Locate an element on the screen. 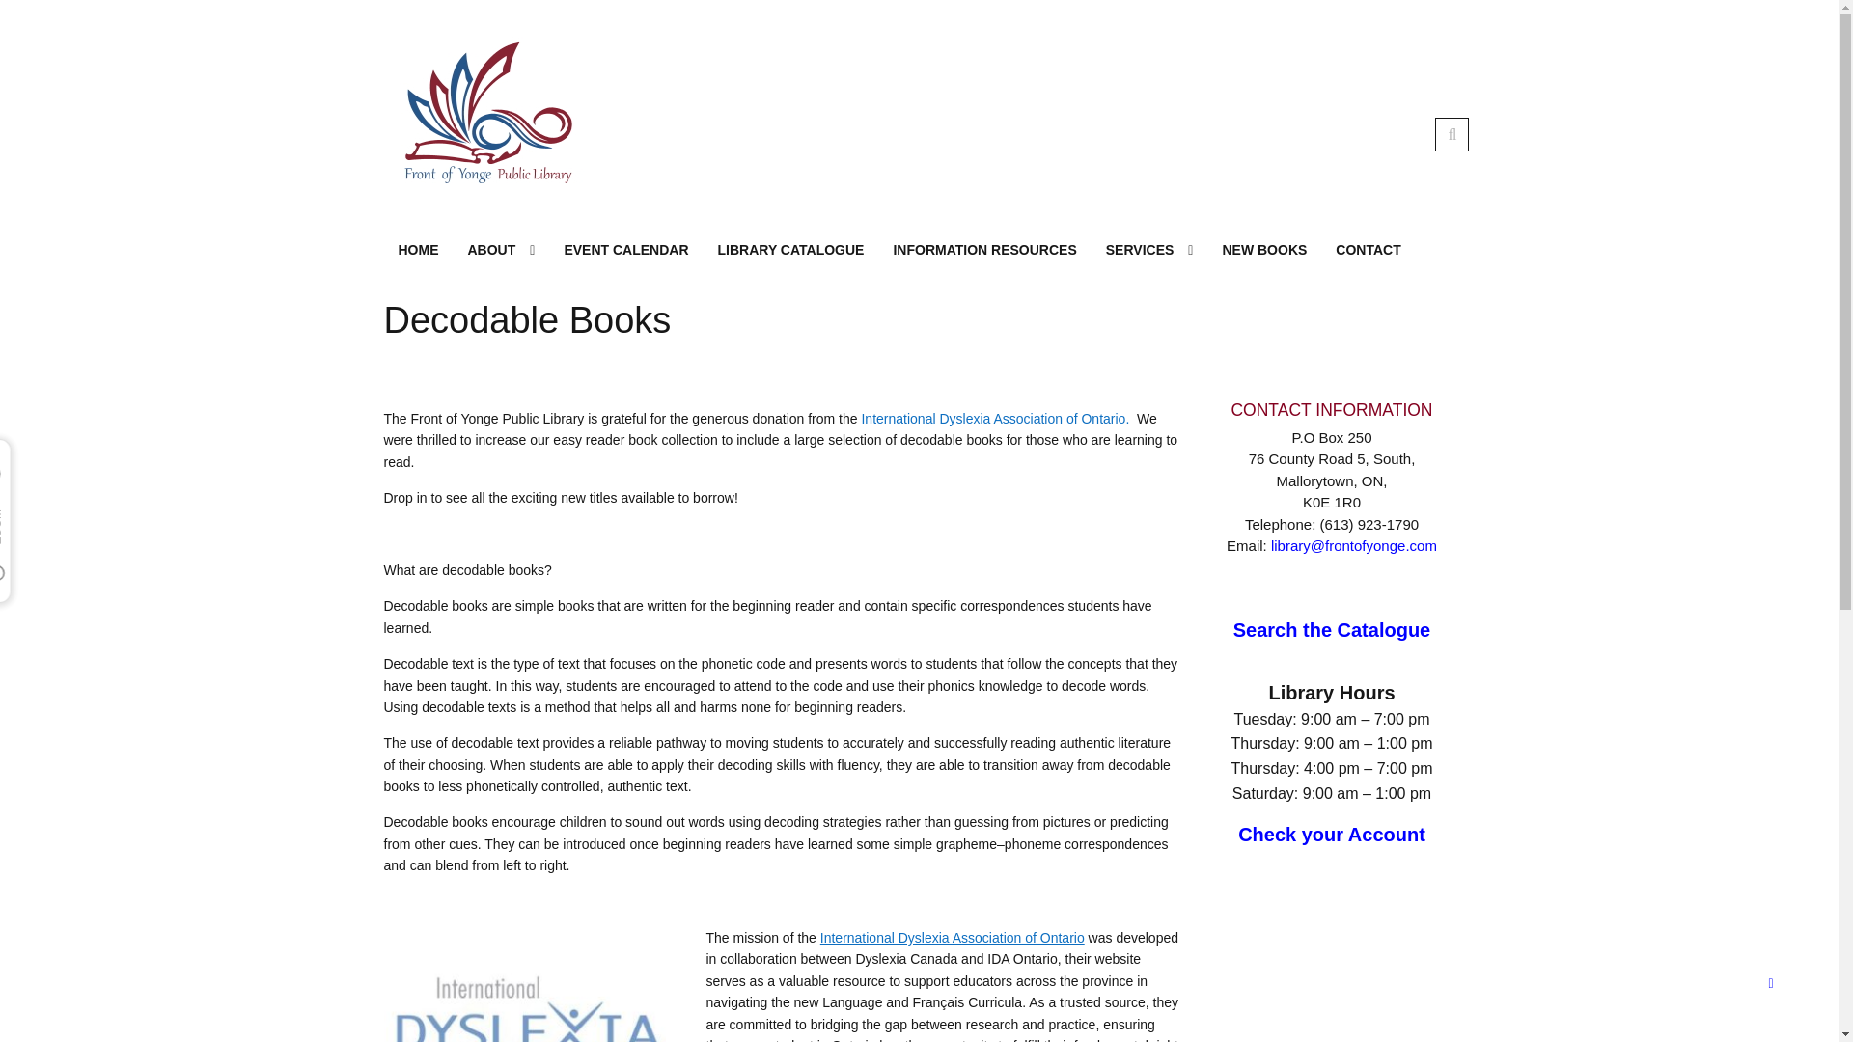 The image size is (1853, 1042). ABOUT is located at coordinates (502, 249).